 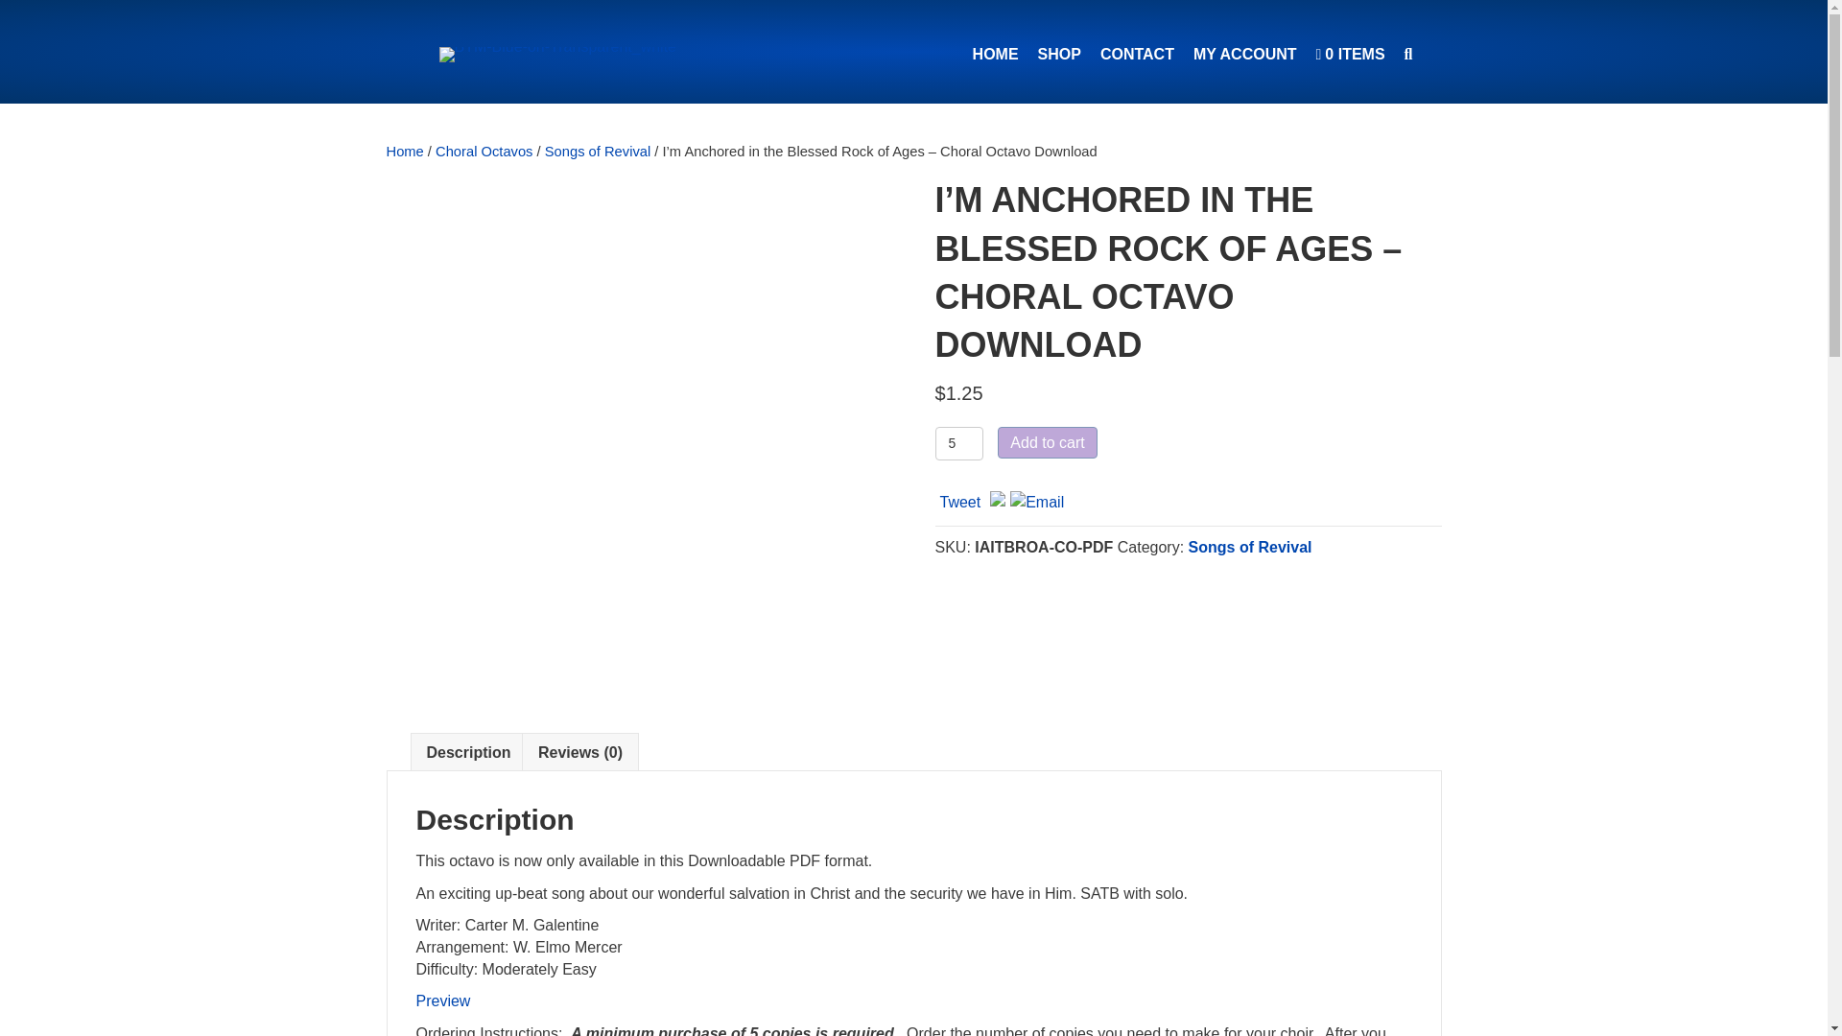 What do you see at coordinates (1047, 442) in the screenshot?
I see `Add to cart` at bounding box center [1047, 442].